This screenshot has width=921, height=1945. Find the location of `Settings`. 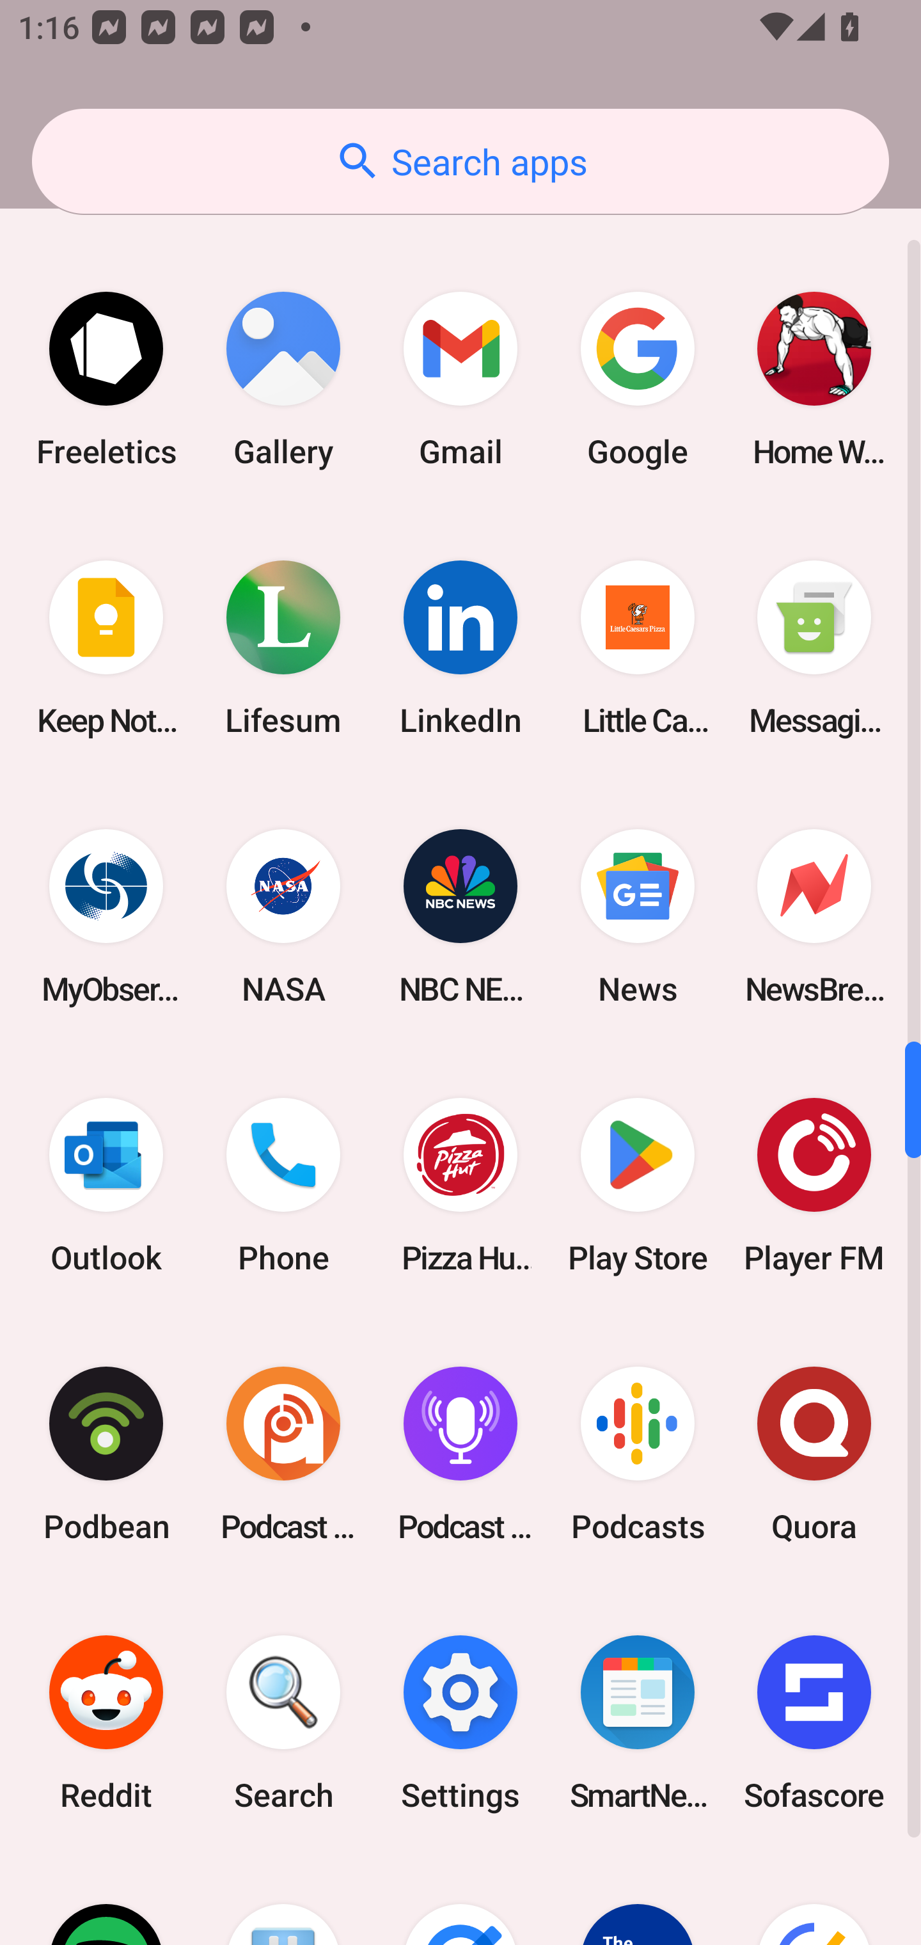

Settings is located at coordinates (460, 1723).